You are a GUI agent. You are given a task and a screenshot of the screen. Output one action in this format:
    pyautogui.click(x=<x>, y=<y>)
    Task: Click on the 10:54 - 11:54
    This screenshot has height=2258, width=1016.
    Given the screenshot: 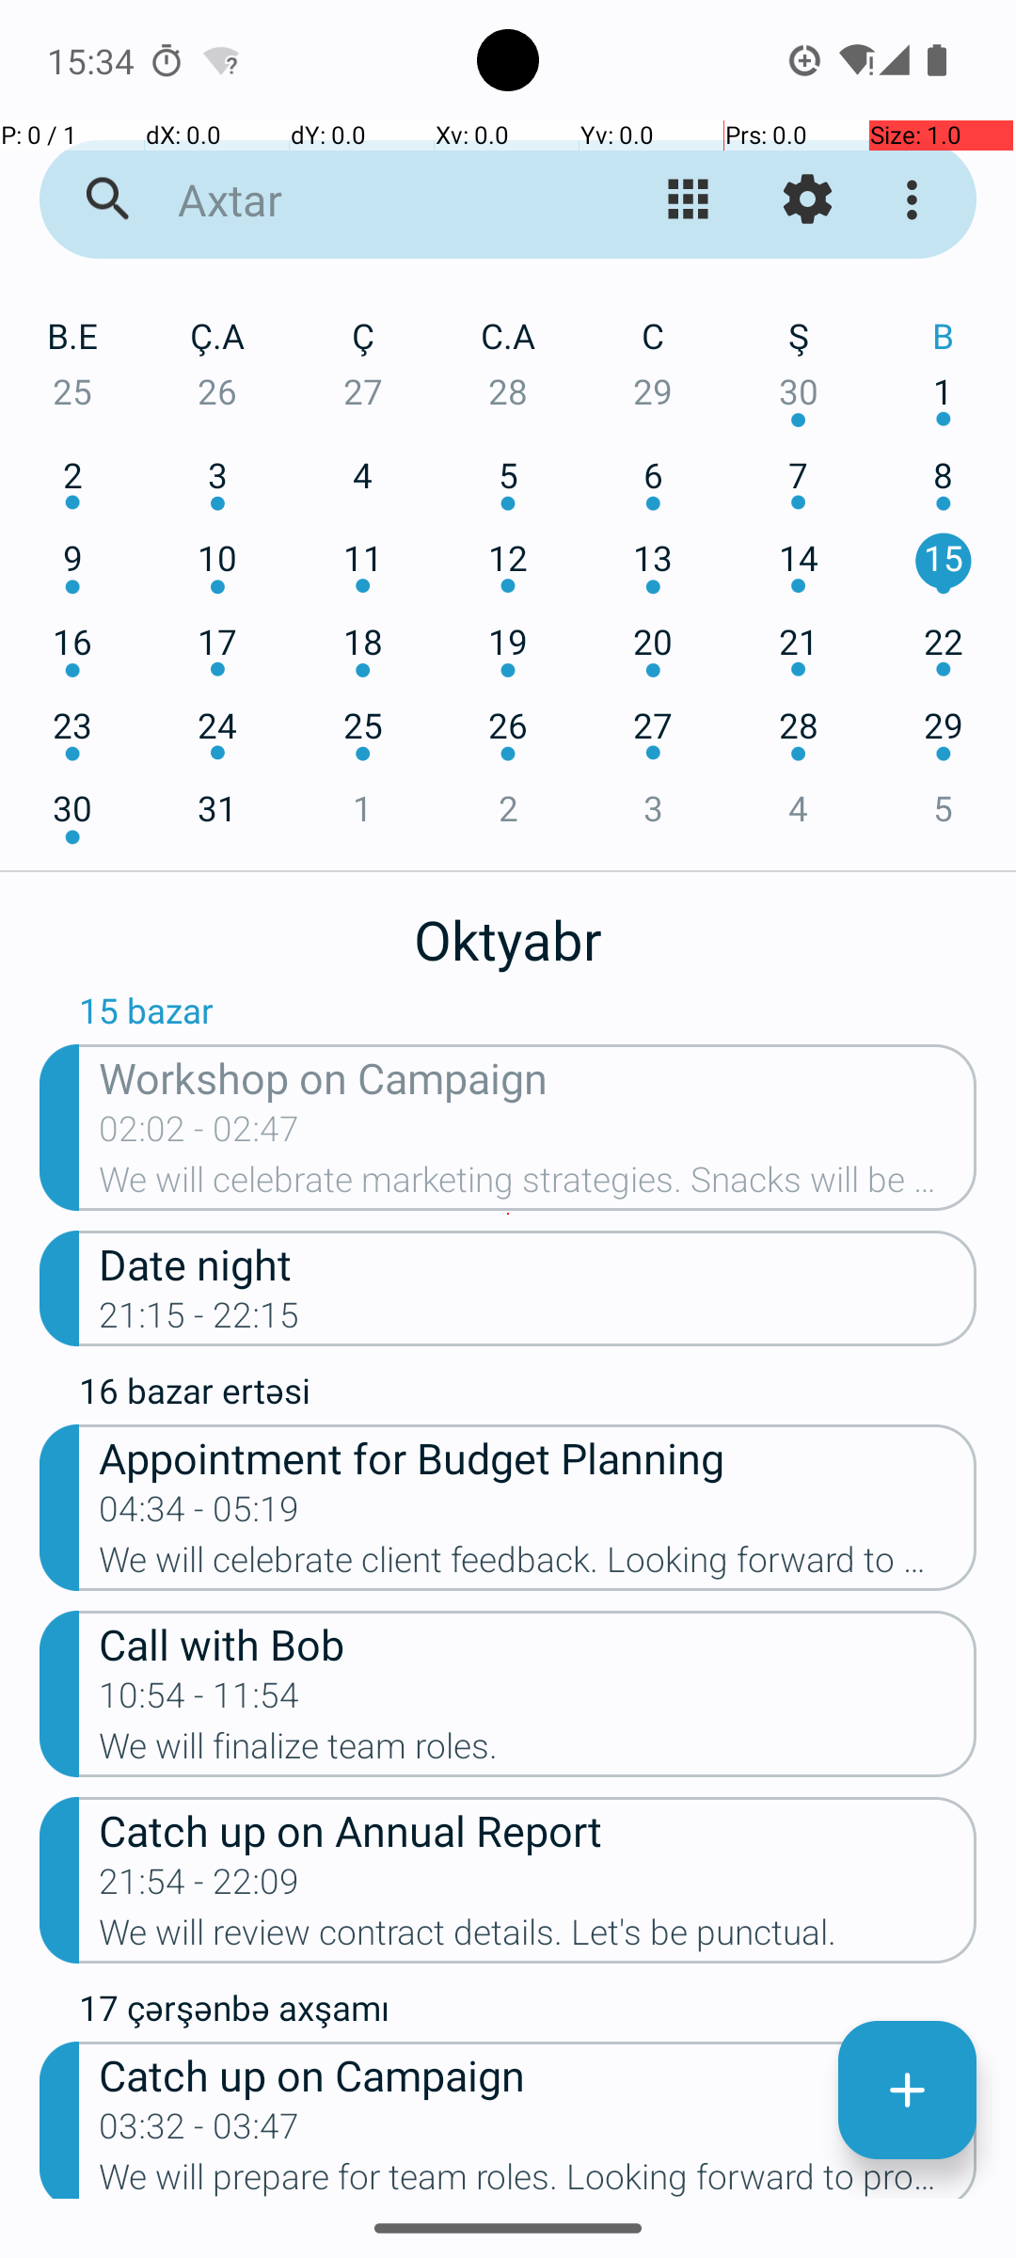 What is the action you would take?
    pyautogui.click(x=199, y=1701)
    